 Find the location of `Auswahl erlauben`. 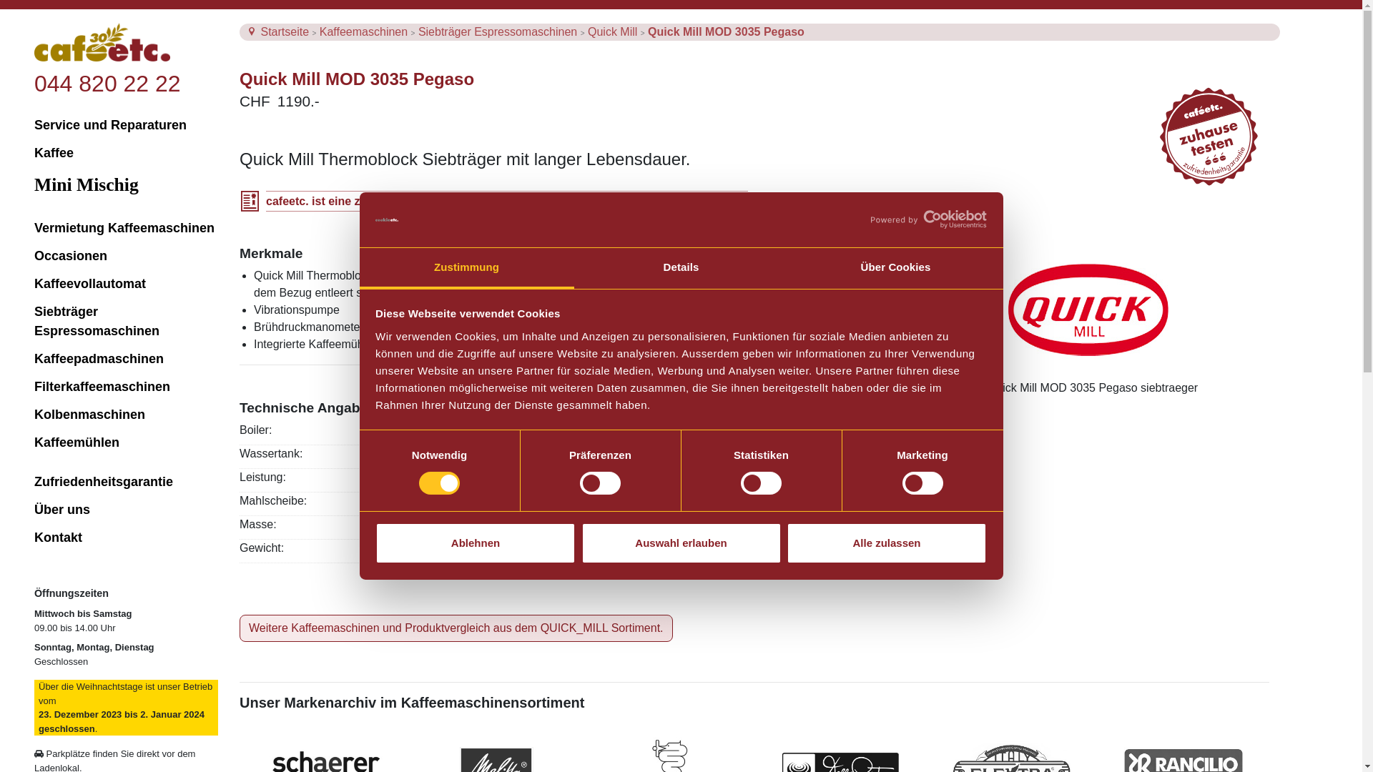

Auswahl erlauben is located at coordinates (681, 543).